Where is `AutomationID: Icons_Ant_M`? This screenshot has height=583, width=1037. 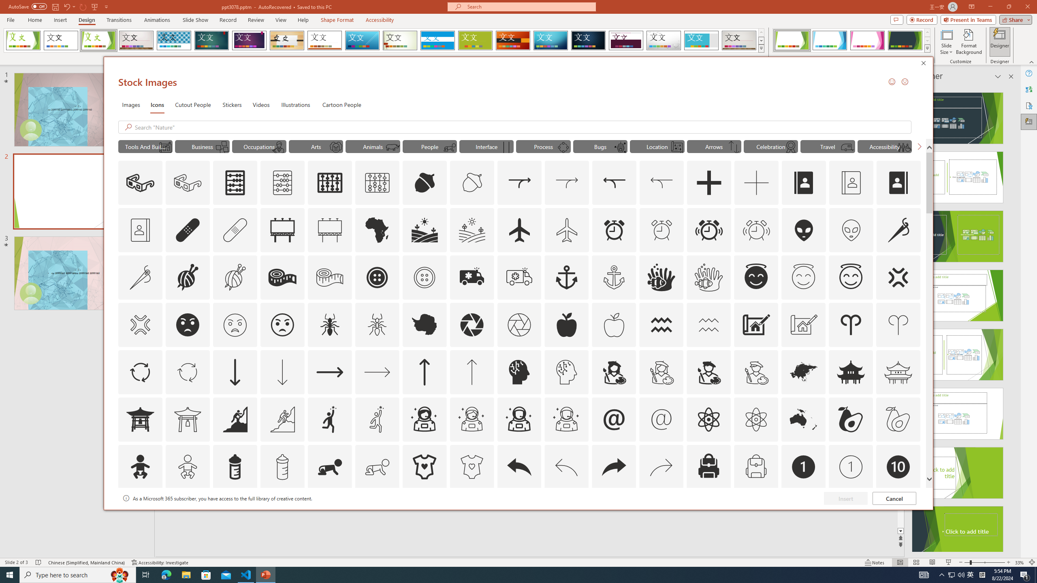
AutomationID: Icons_Ant_M is located at coordinates (378, 325).